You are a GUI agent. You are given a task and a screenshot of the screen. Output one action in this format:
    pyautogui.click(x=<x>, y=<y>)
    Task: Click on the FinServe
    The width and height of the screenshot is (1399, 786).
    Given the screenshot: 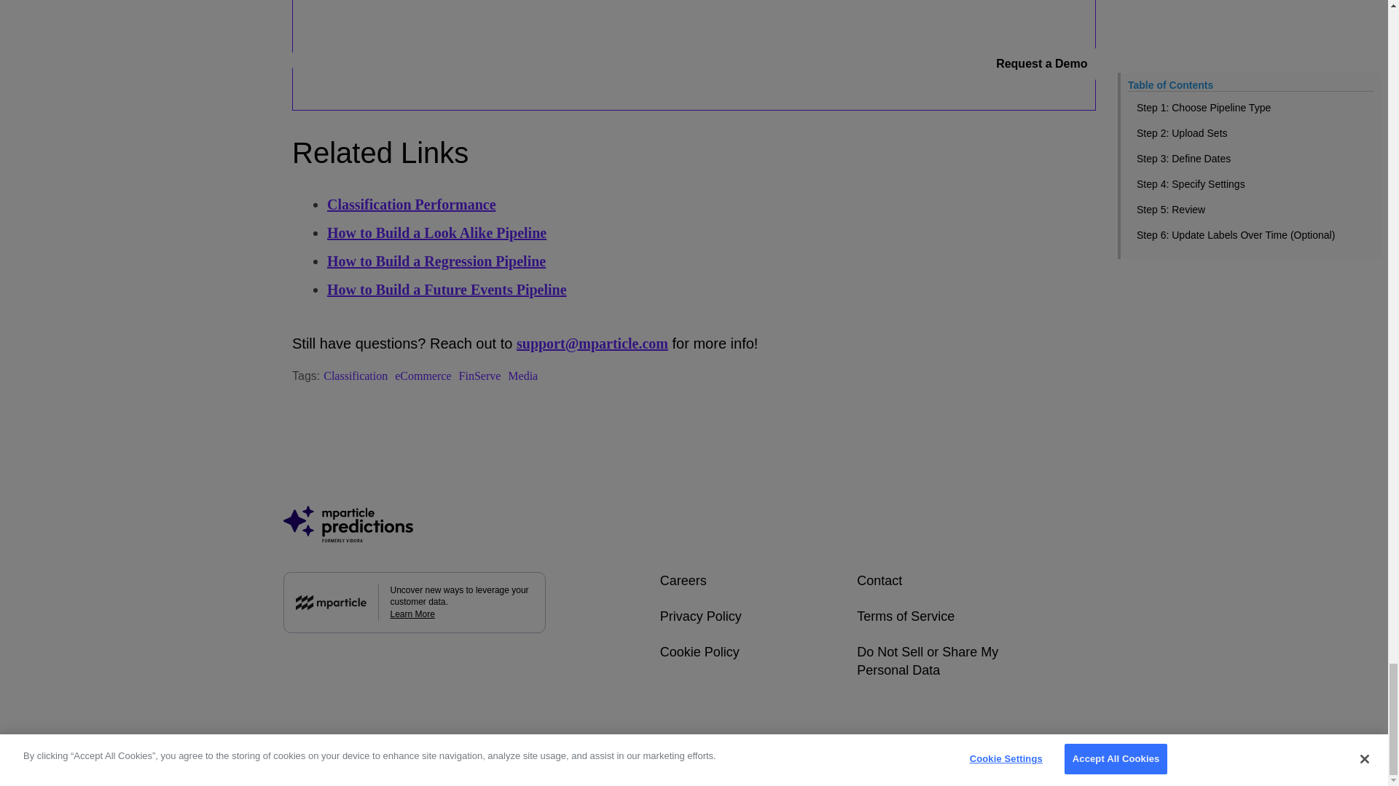 What is the action you would take?
    pyautogui.click(x=479, y=376)
    